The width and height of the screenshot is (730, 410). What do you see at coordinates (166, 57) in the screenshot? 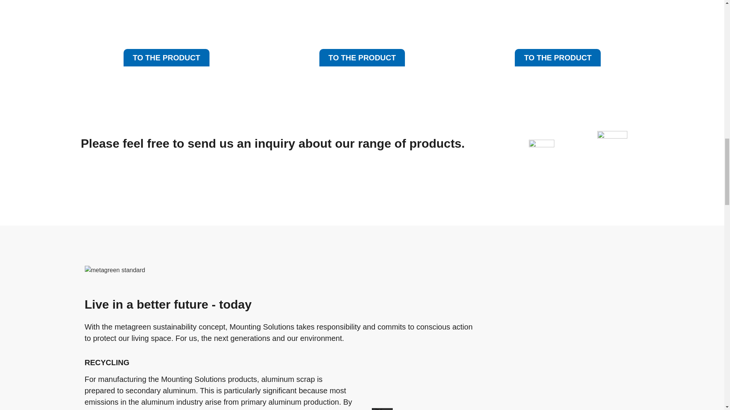
I see `TO THE PRODUCT` at bounding box center [166, 57].